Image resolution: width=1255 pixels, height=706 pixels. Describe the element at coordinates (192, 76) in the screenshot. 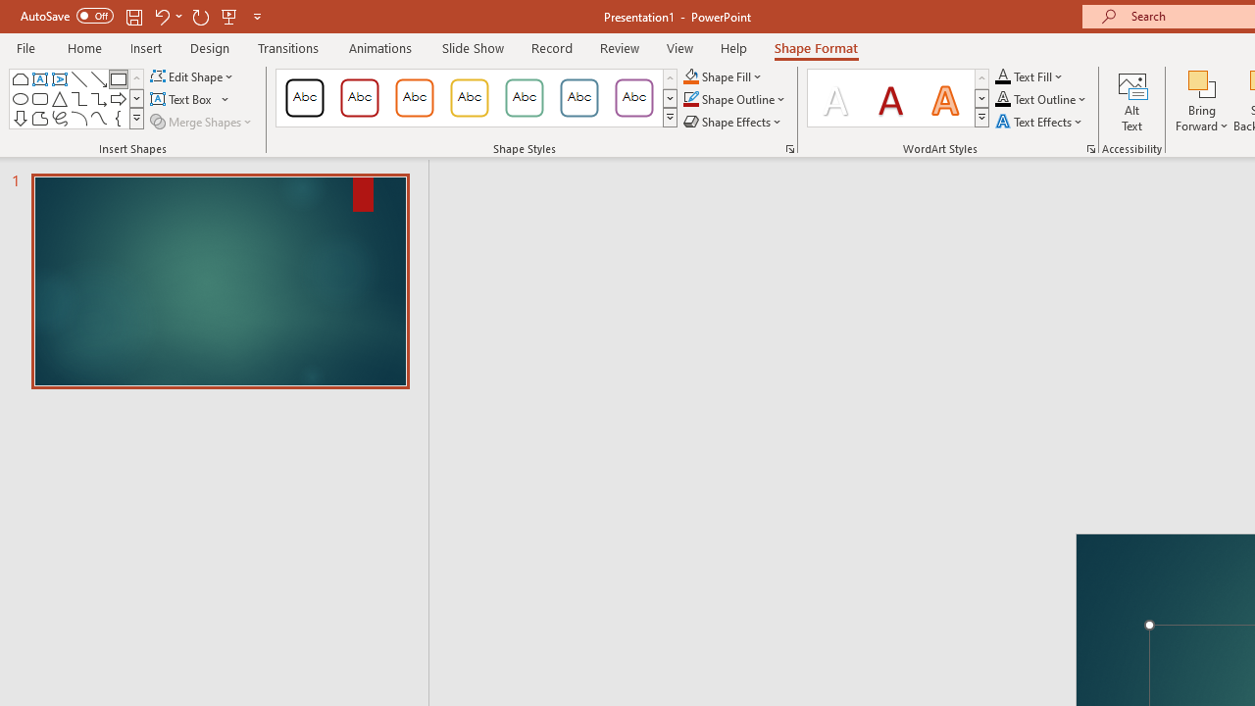

I see `Edit Shape` at that location.